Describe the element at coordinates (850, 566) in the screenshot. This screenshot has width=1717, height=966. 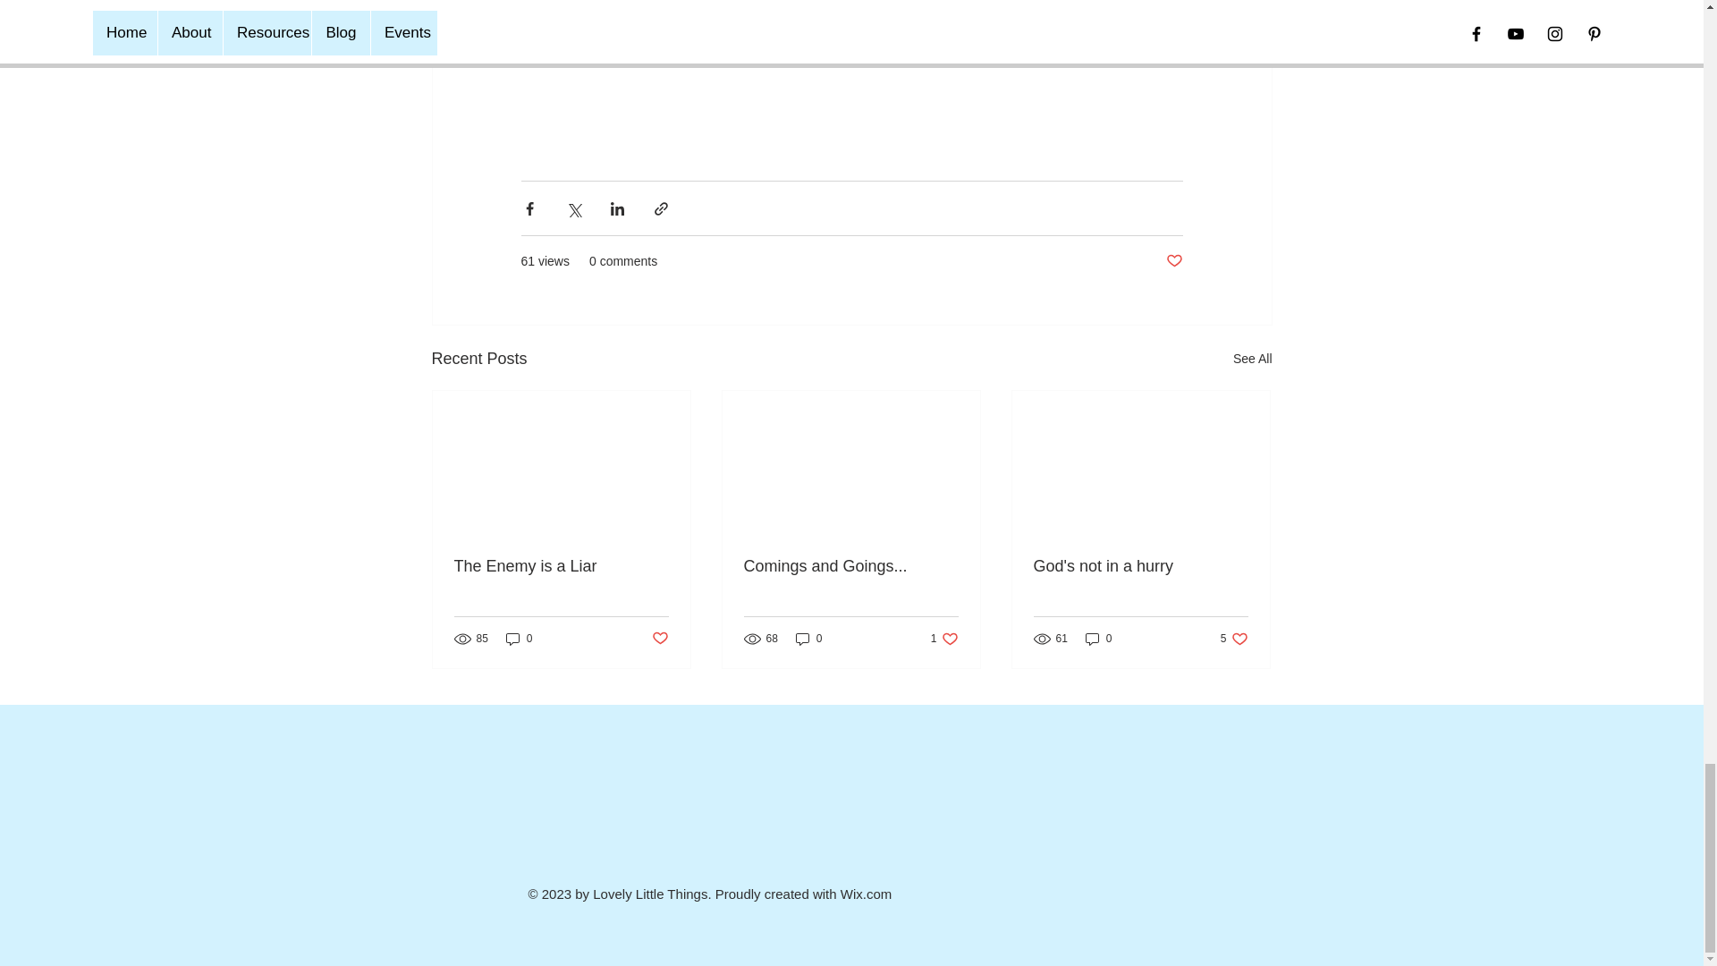
I see `Comings and Goings...` at that location.